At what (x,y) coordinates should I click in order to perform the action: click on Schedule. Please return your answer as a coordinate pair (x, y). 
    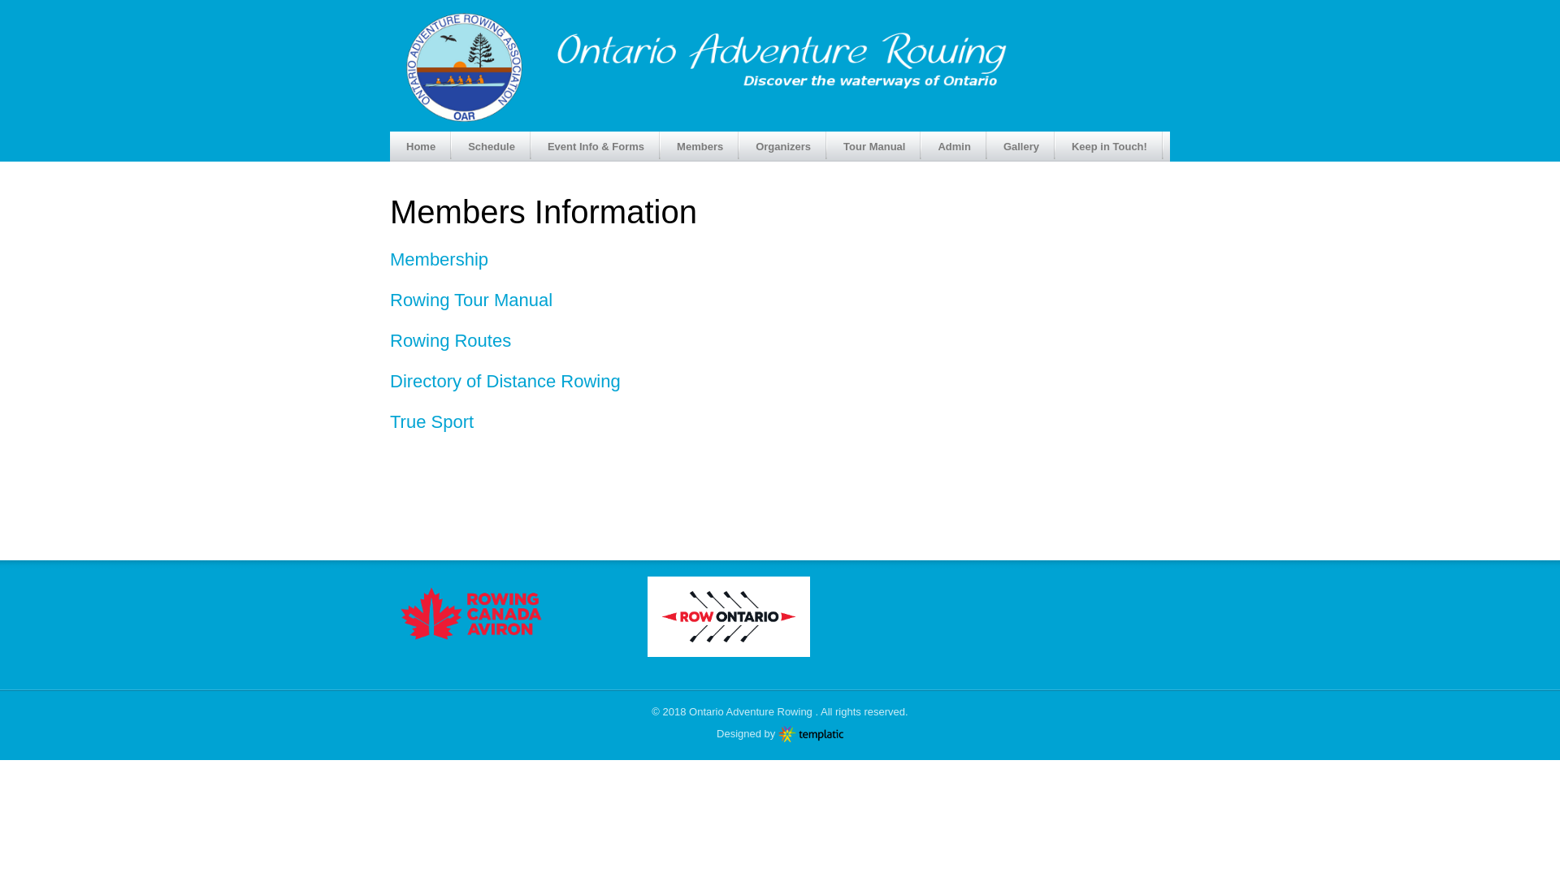
    Looking at the image, I should click on (492, 146).